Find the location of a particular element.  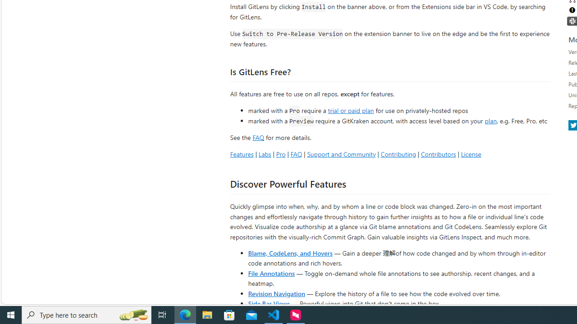

License is located at coordinates (471, 154).